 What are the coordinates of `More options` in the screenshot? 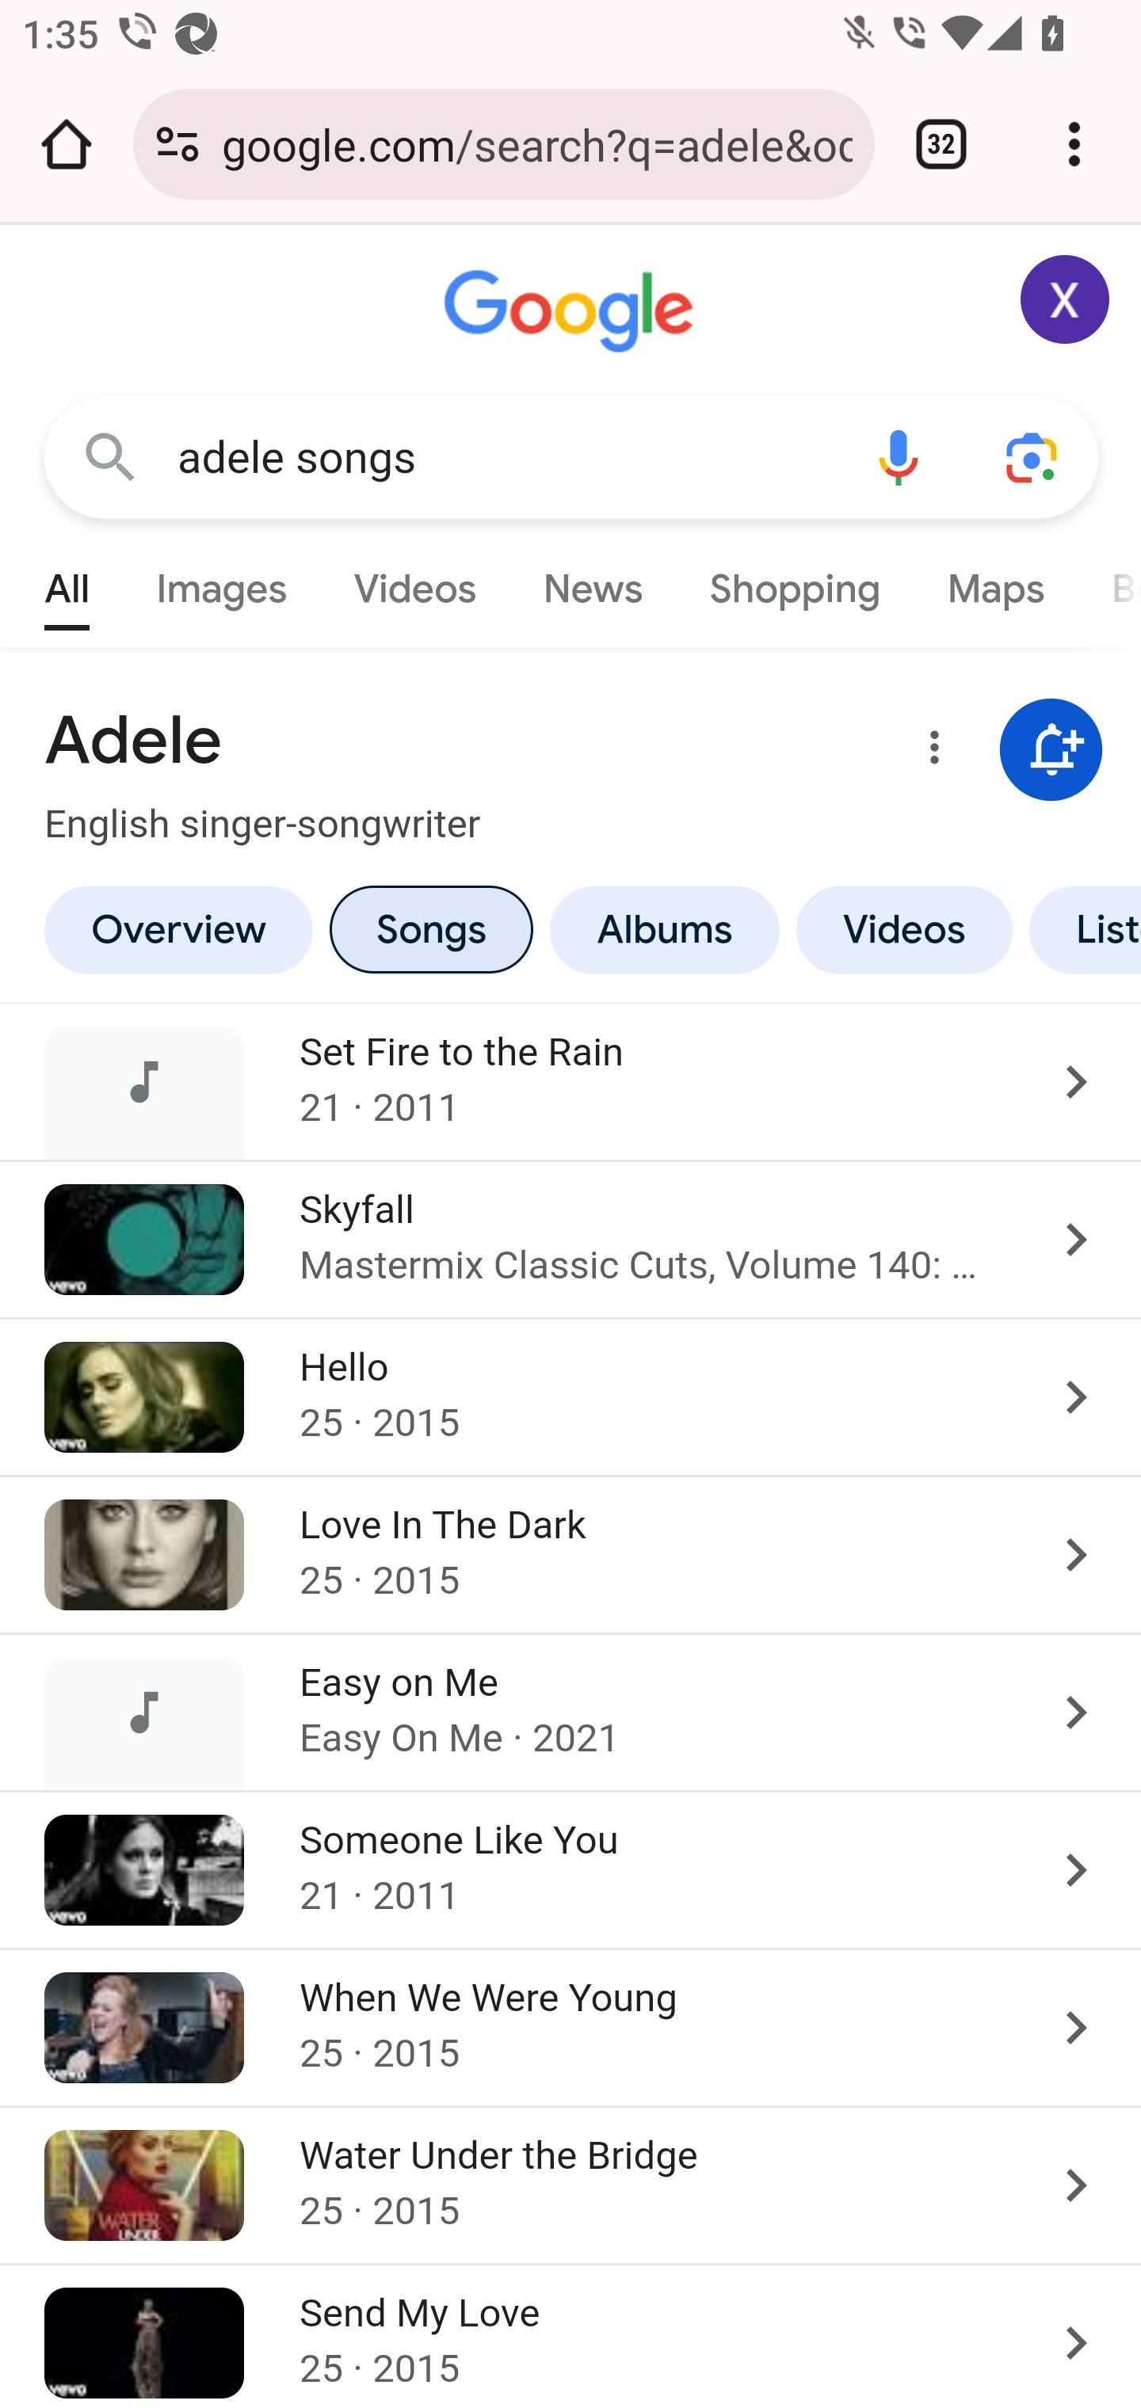 It's located at (929, 752).